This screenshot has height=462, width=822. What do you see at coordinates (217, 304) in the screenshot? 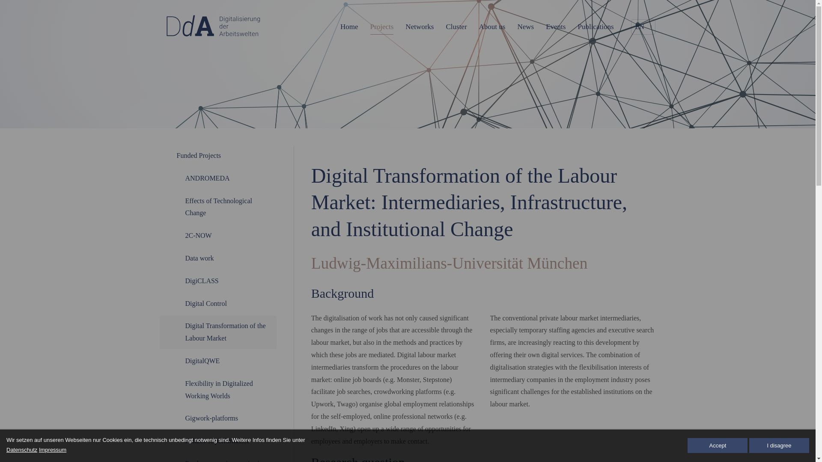
I see `Digital Control` at bounding box center [217, 304].